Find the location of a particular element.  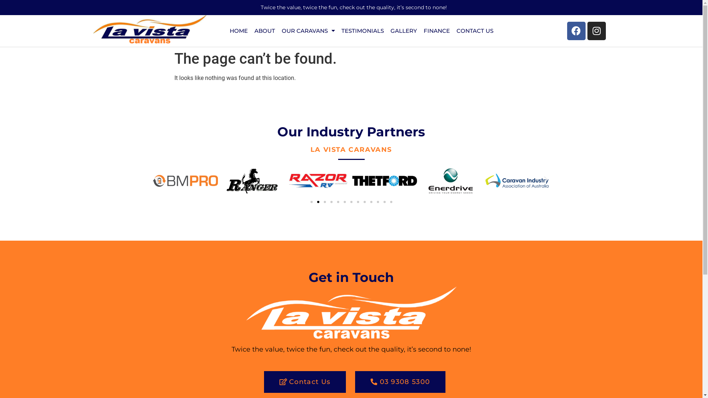

GALLERY is located at coordinates (404, 31).